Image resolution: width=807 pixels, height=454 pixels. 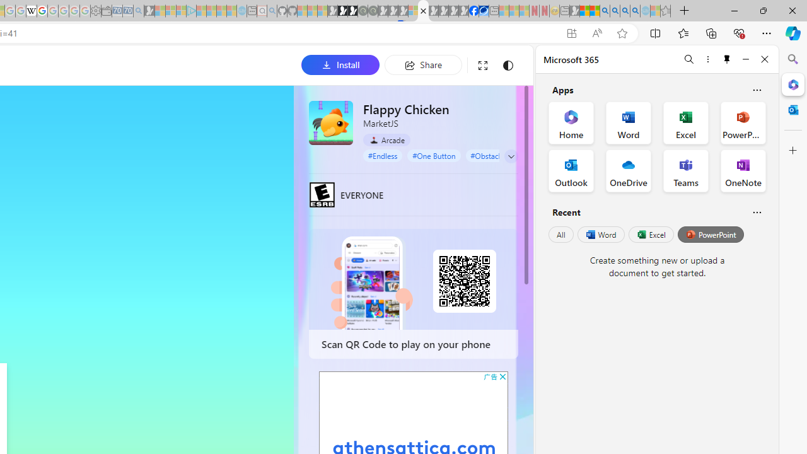 What do you see at coordinates (571, 33) in the screenshot?
I see `App available. Install Flappy Chicken` at bounding box center [571, 33].